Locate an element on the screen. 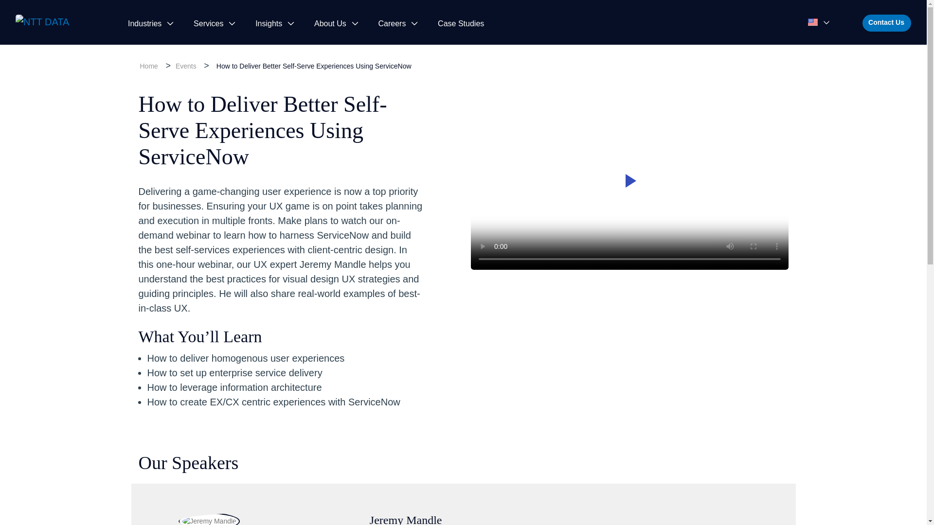 The image size is (934, 525). Services is located at coordinates (212, 23).